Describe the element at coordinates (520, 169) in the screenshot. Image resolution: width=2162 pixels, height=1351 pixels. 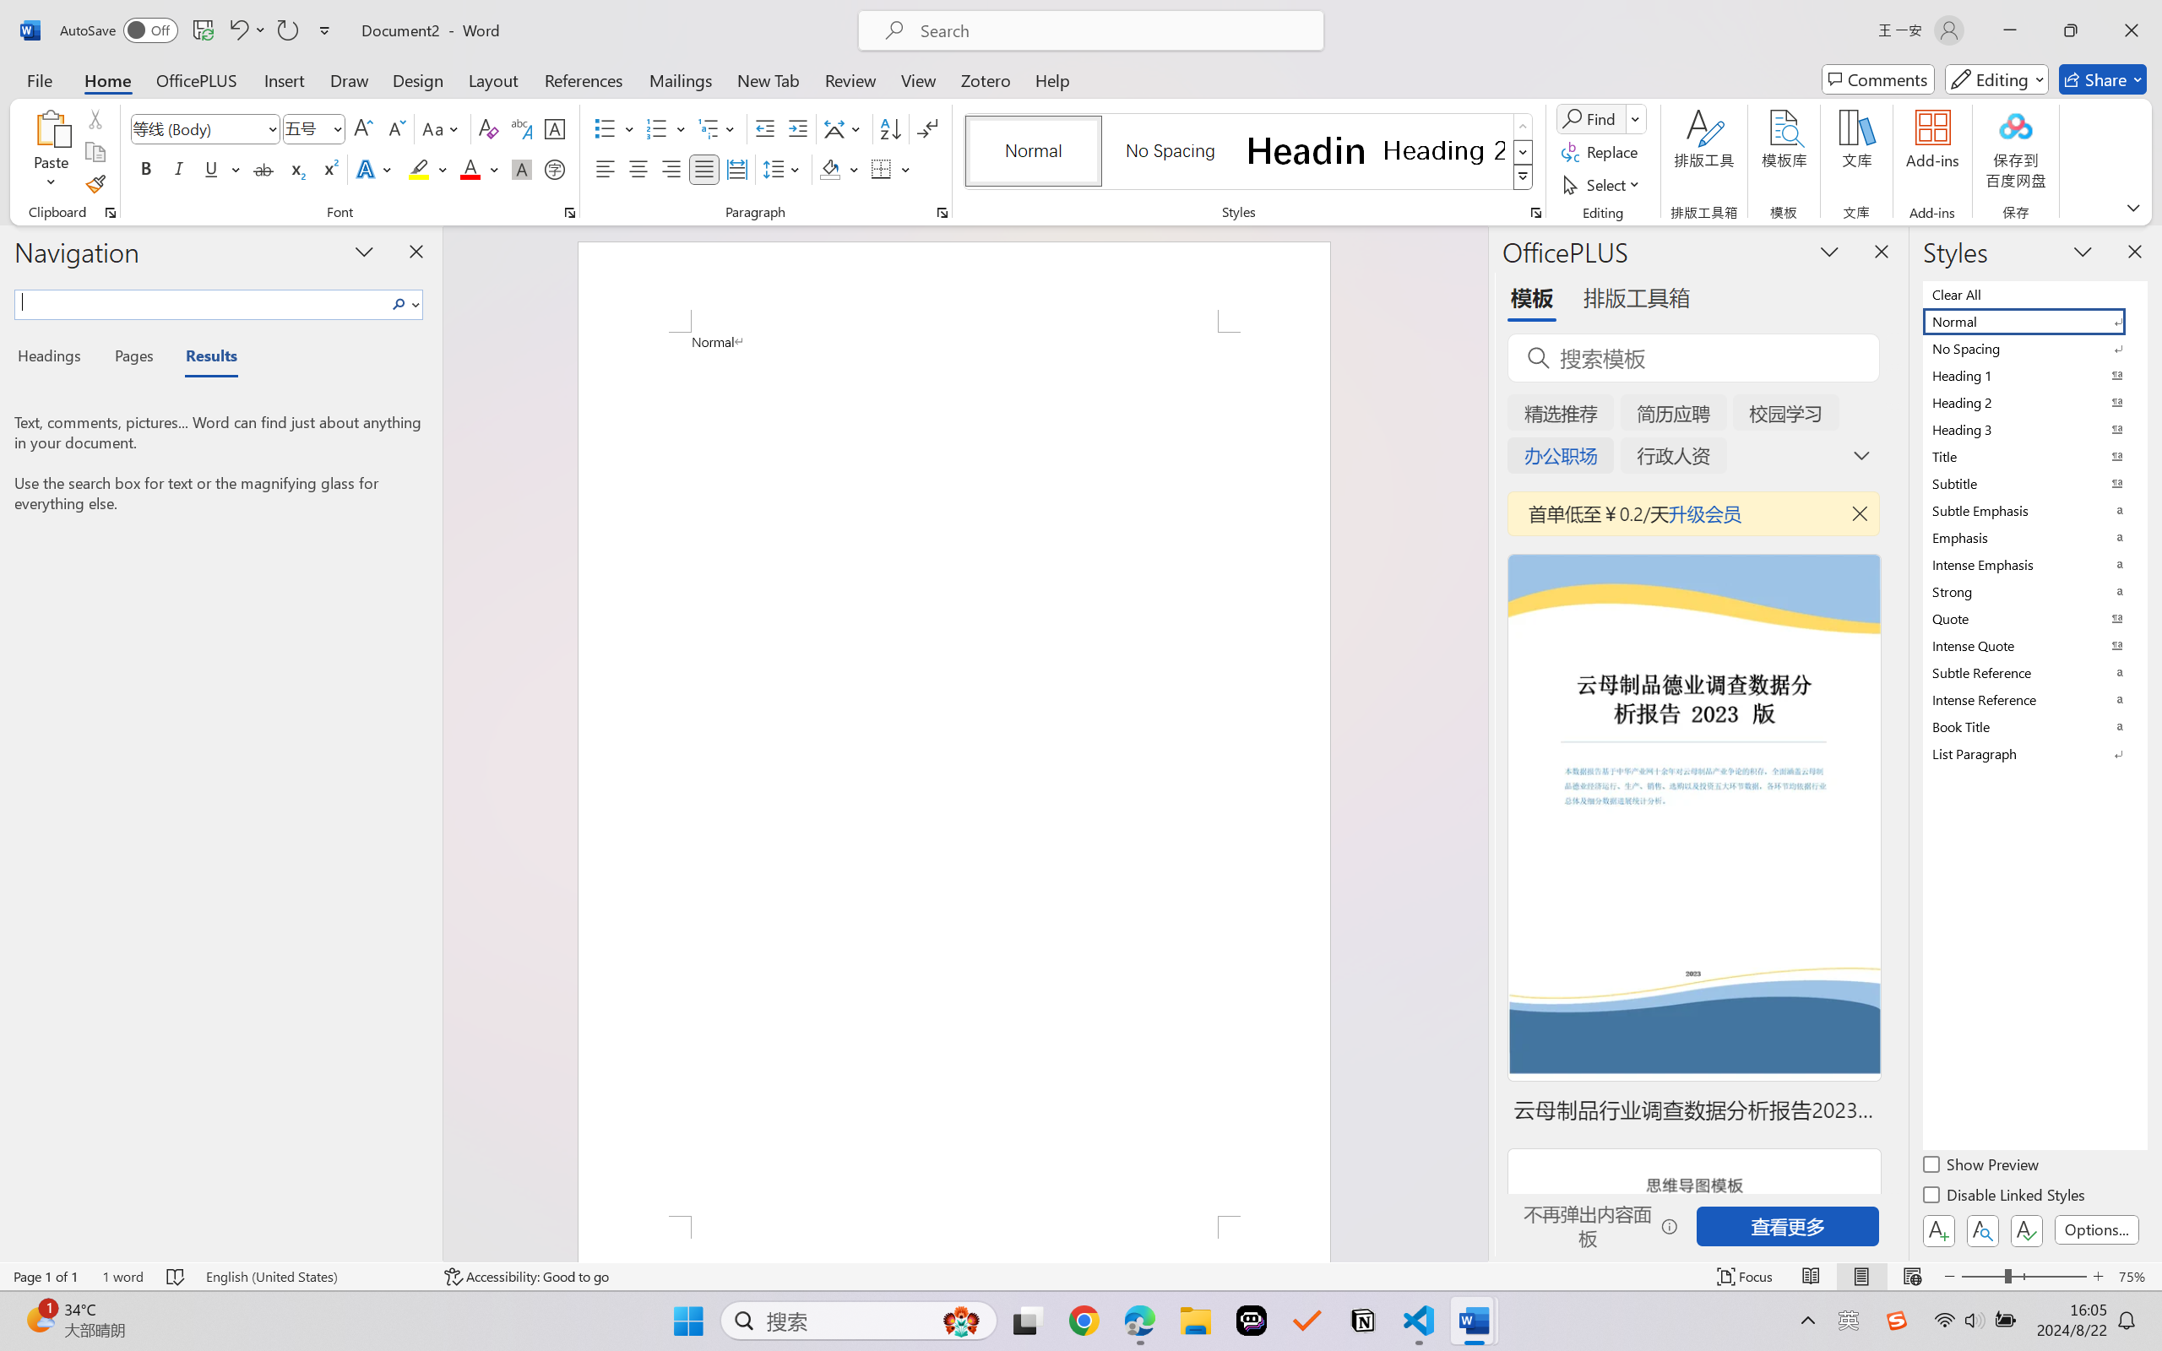
I see `Character Shading` at that location.